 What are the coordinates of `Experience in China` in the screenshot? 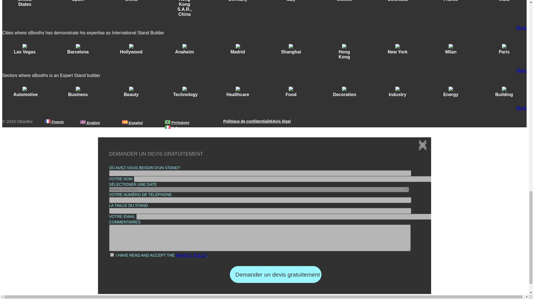 It's located at (131, 3).